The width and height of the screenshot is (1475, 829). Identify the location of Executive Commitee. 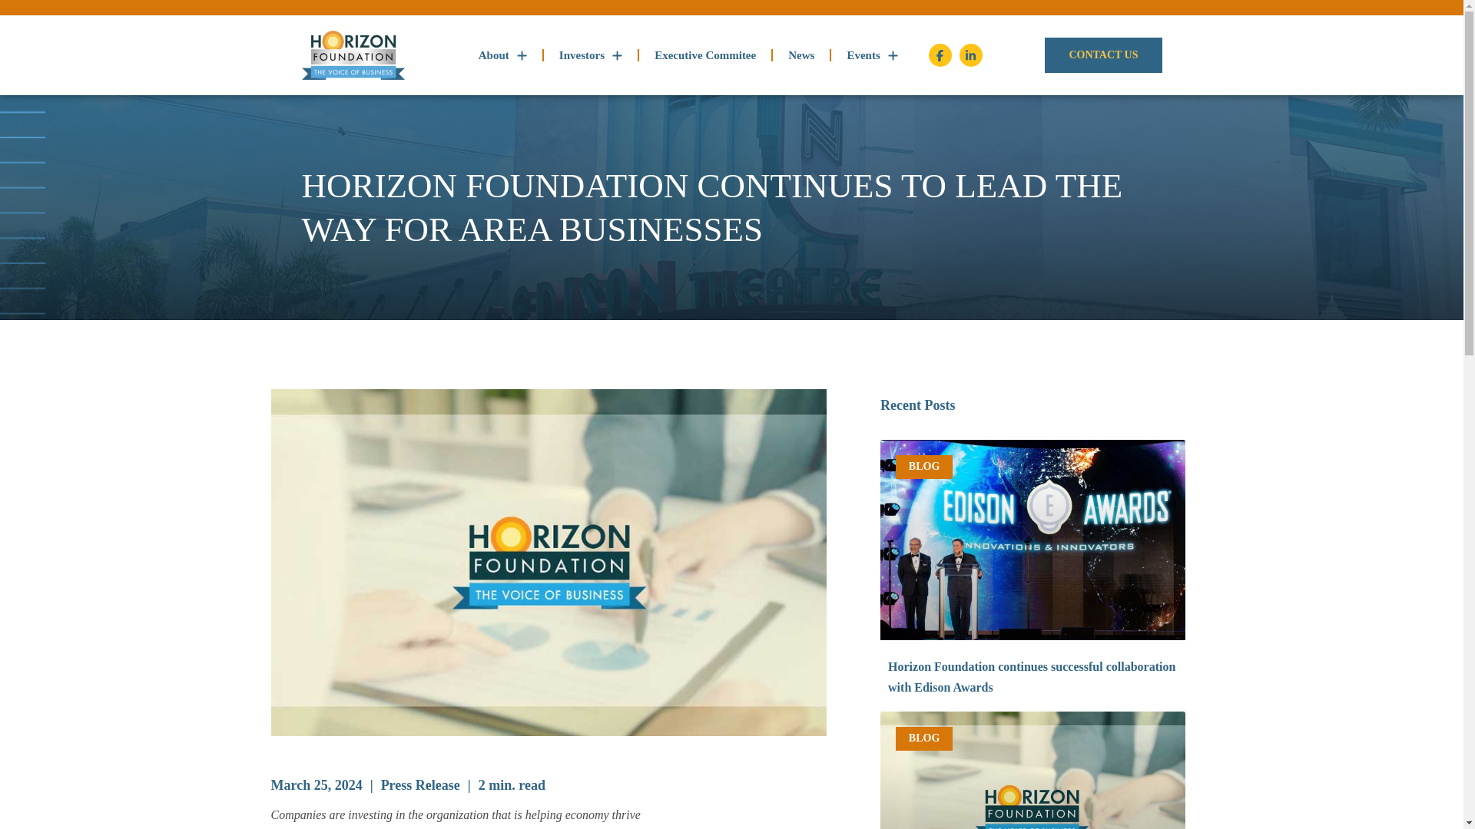
(704, 55).